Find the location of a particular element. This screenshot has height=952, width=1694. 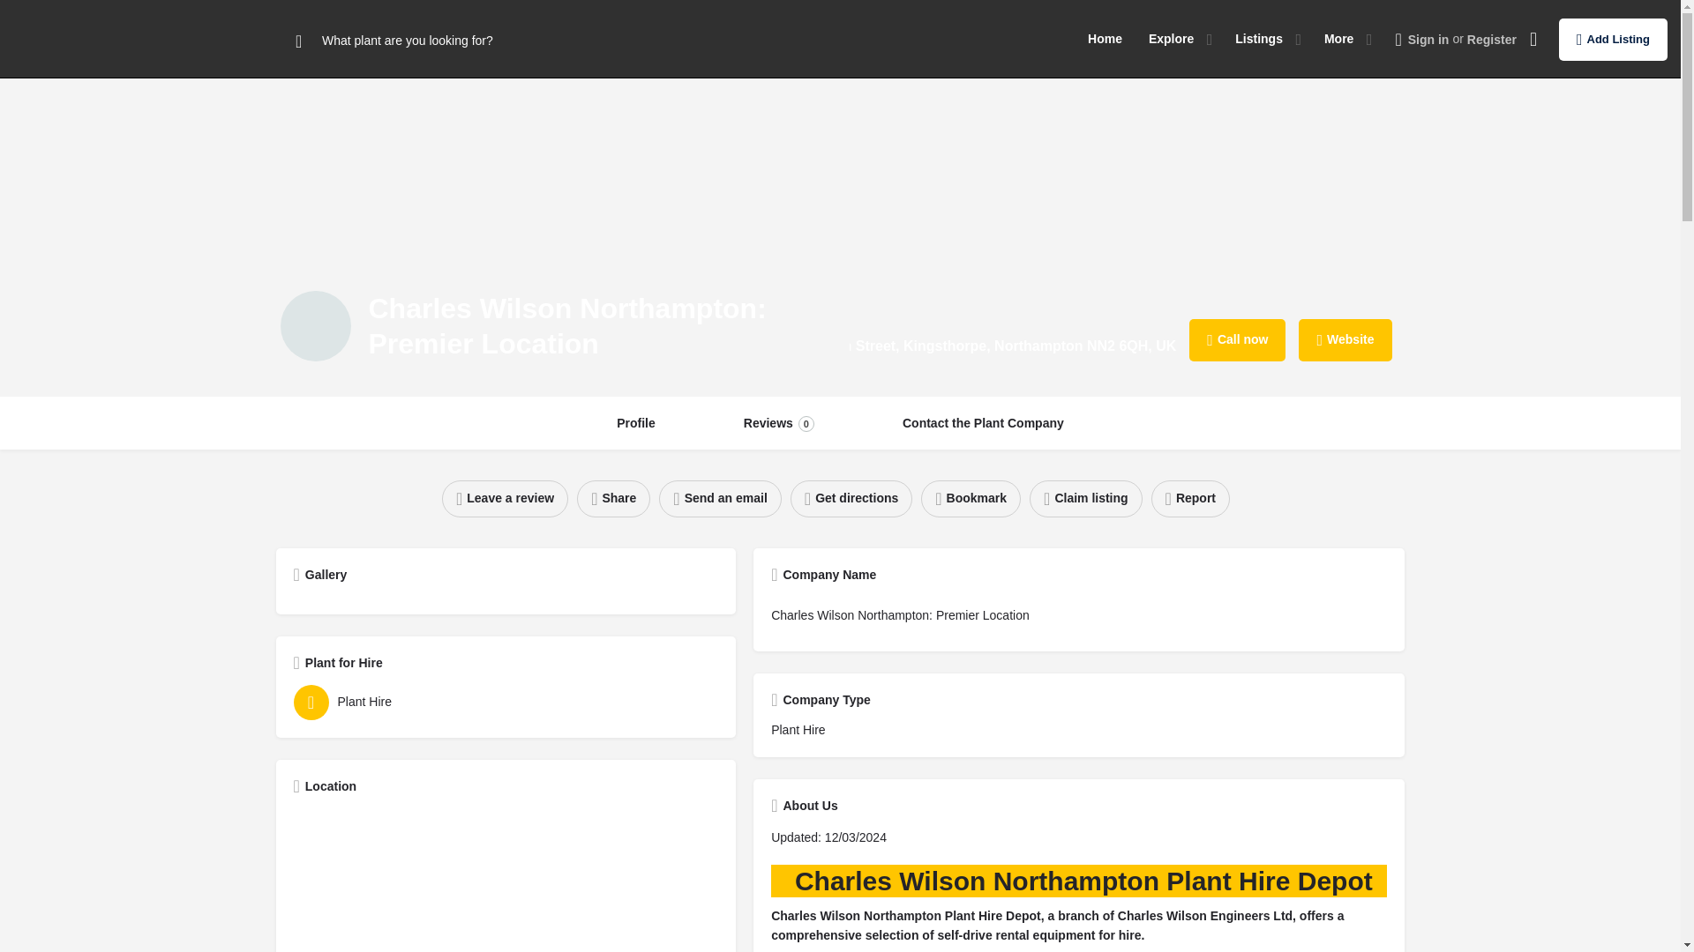

Register is located at coordinates (1491, 39).